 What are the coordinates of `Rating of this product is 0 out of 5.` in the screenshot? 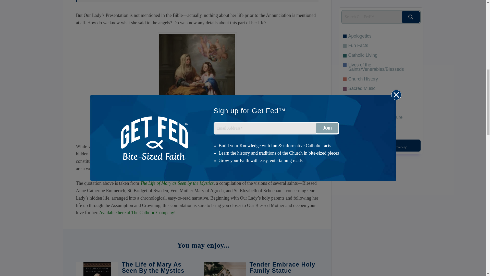 It's located at (156, 275).